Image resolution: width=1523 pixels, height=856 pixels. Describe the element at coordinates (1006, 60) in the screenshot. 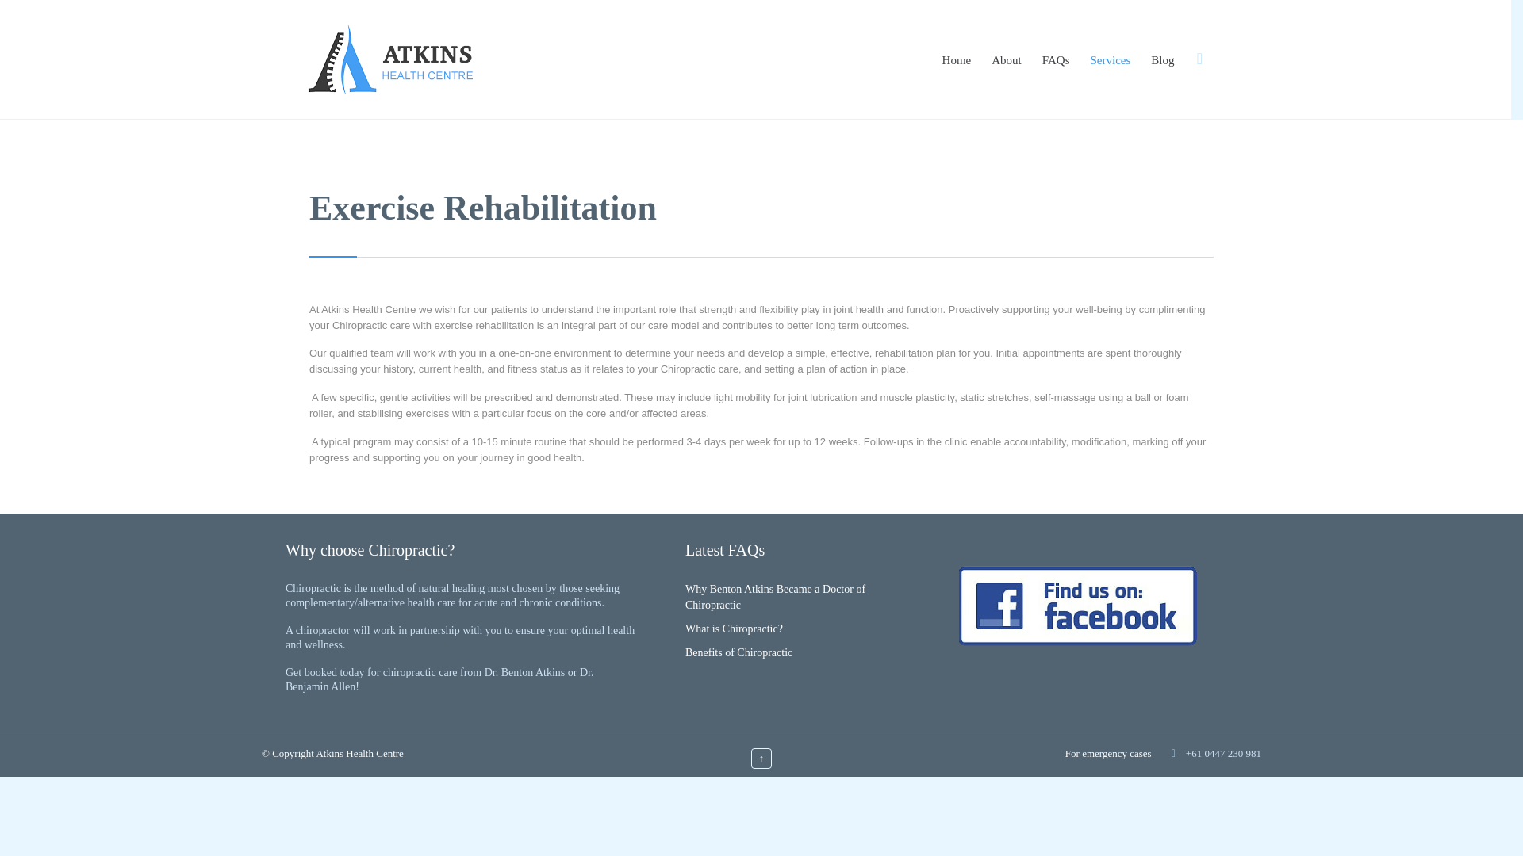

I see `About` at that location.